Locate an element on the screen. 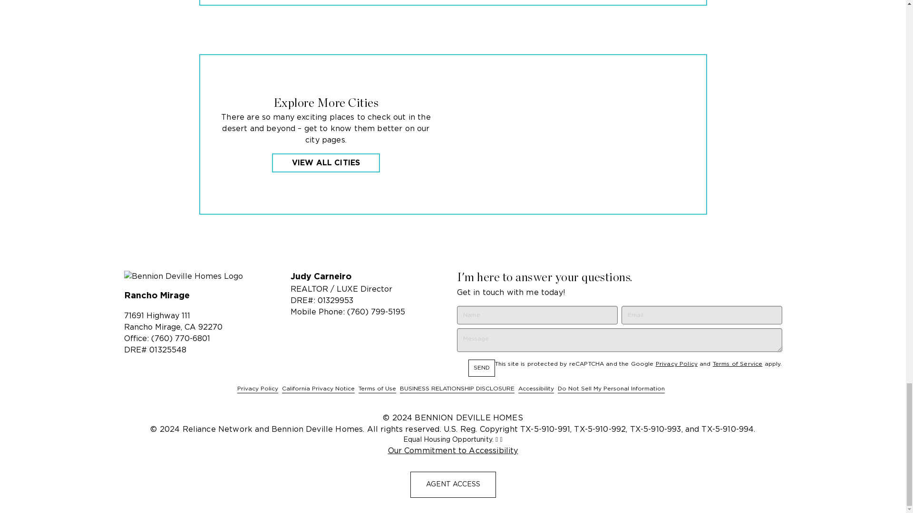 The width and height of the screenshot is (913, 513). Bennion Deville Homes Logo is located at coordinates (203, 276).